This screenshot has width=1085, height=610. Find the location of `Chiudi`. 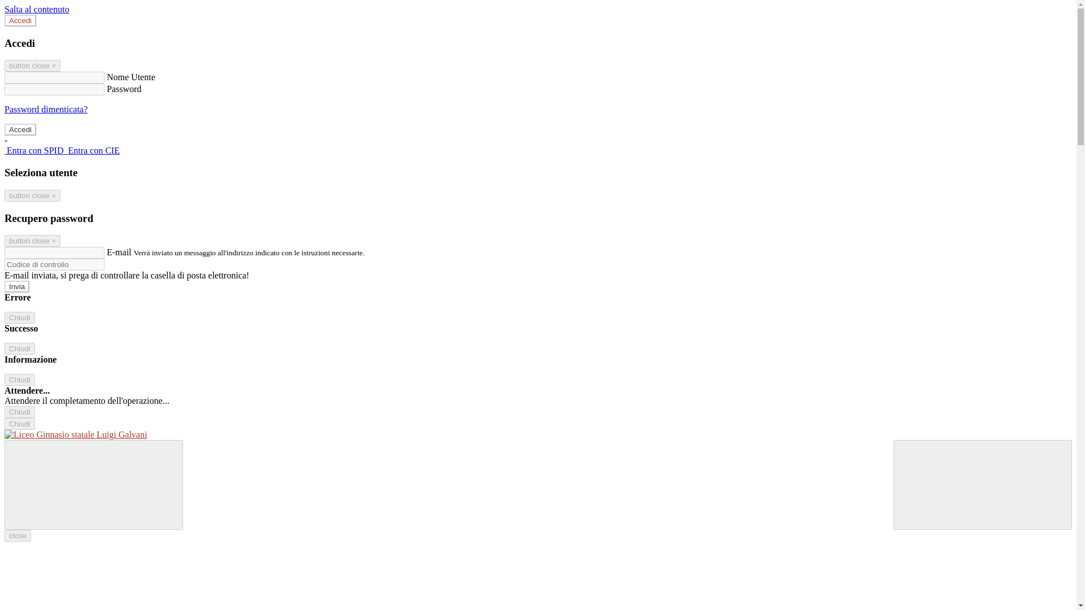

Chiudi is located at coordinates (19, 412).